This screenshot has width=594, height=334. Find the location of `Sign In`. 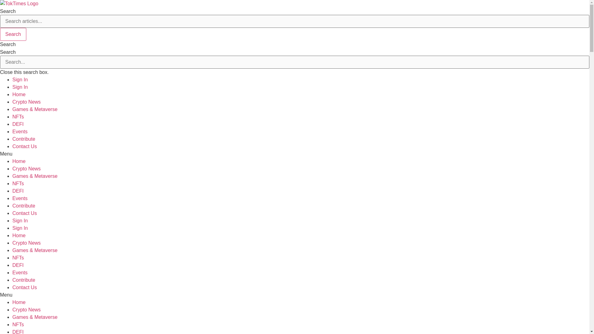

Sign In is located at coordinates (20, 87).